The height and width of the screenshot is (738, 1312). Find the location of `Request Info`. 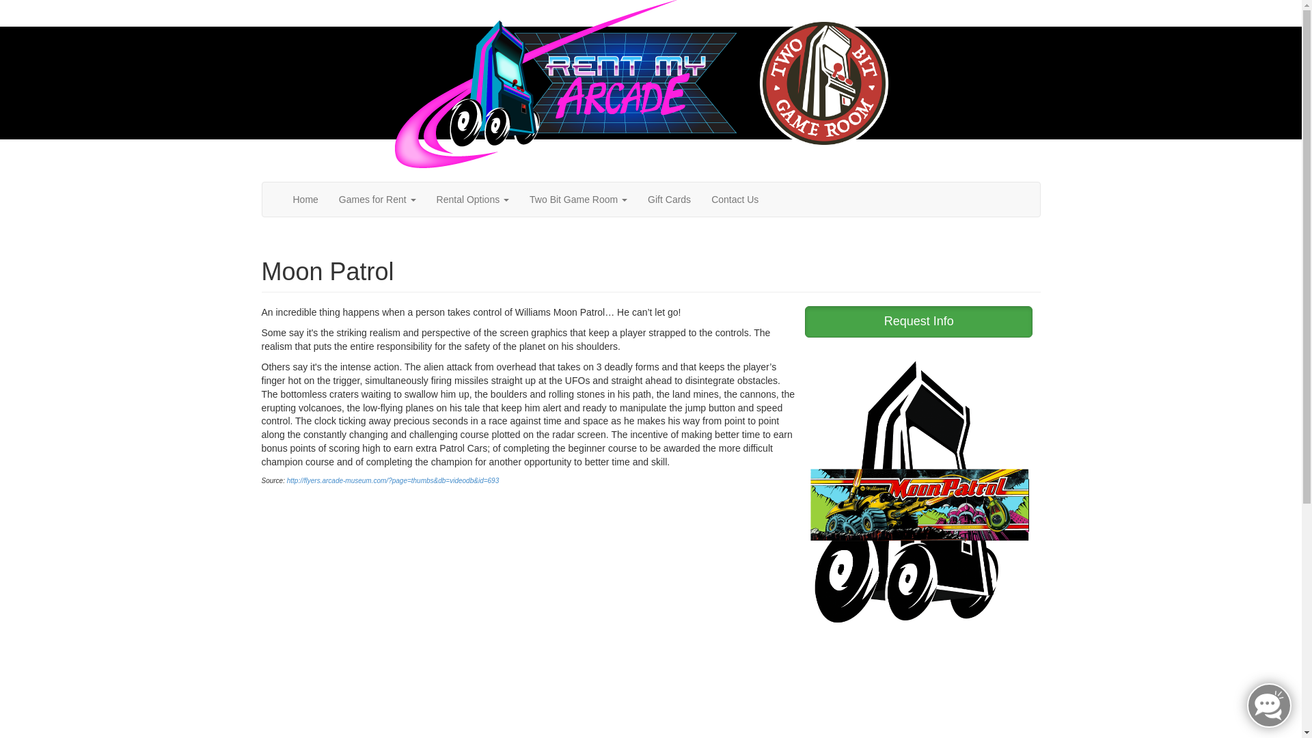

Request Info is located at coordinates (918, 321).